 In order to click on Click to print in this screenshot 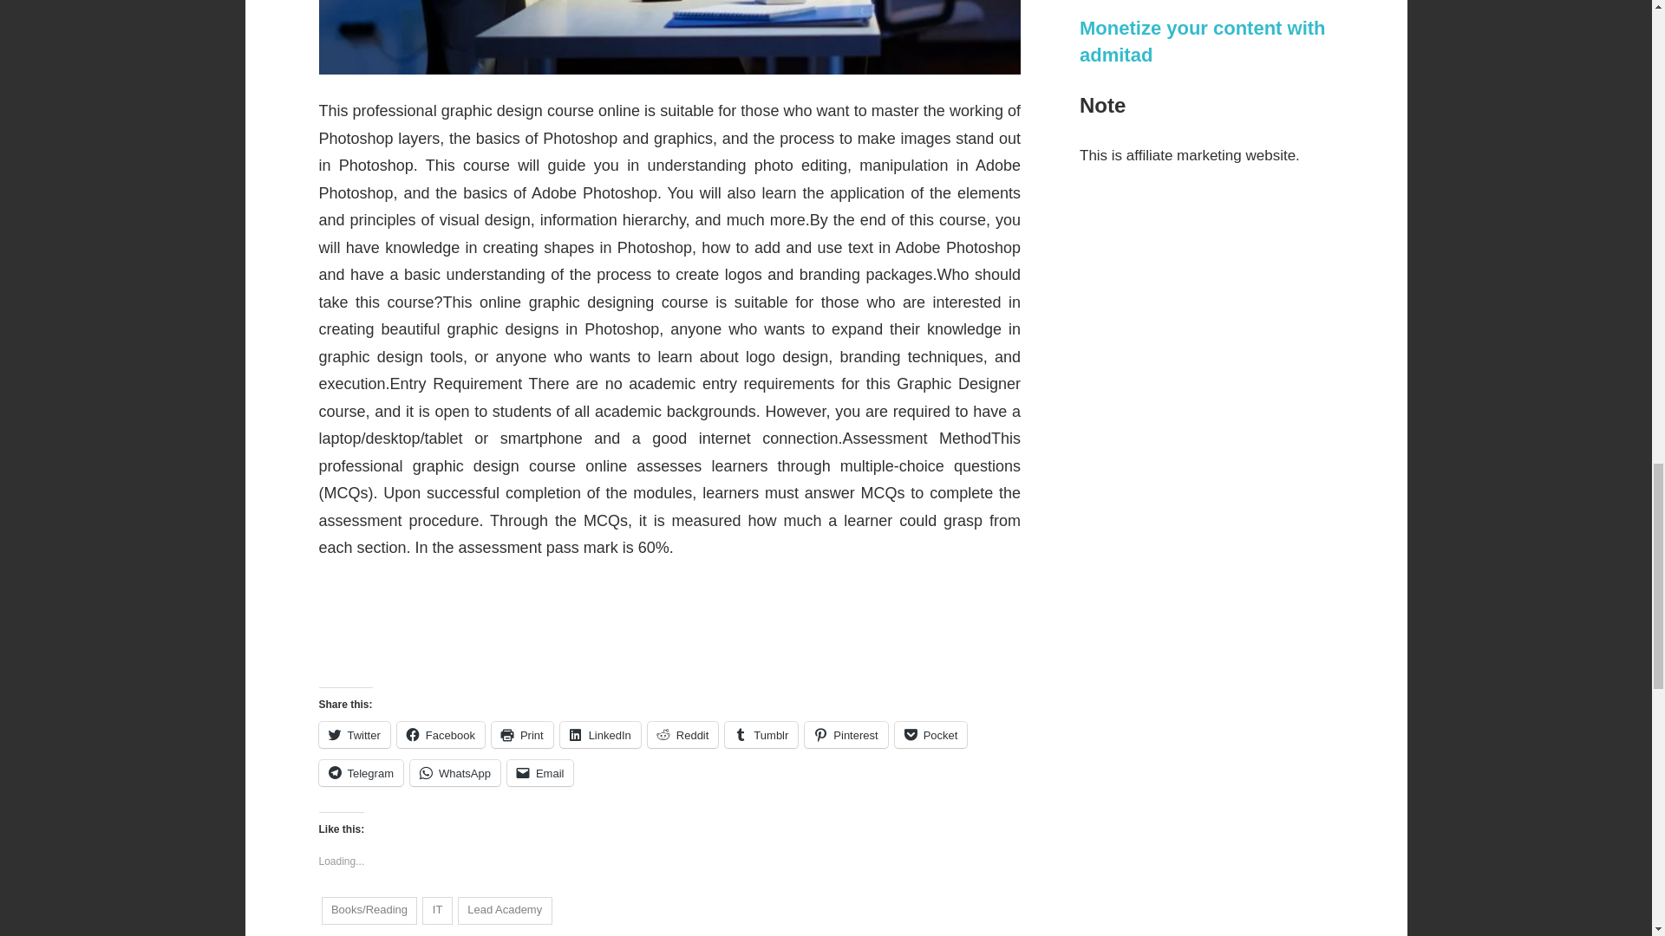, I will do `click(522, 734)`.